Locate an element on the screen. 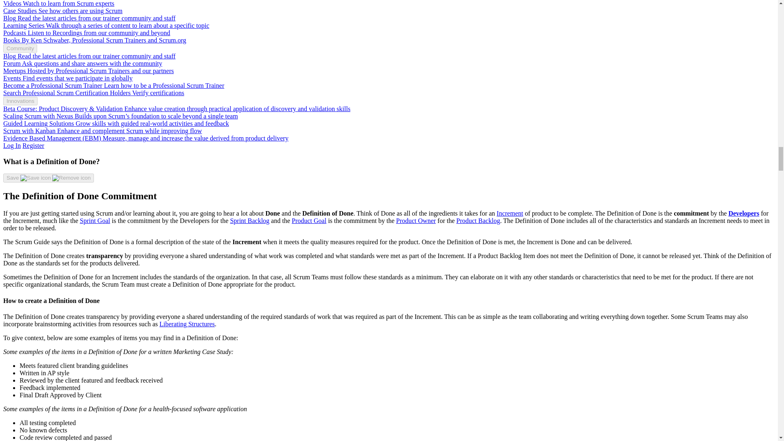 This screenshot has width=784, height=441. What is a Sprint Goal? is located at coordinates (95, 220).